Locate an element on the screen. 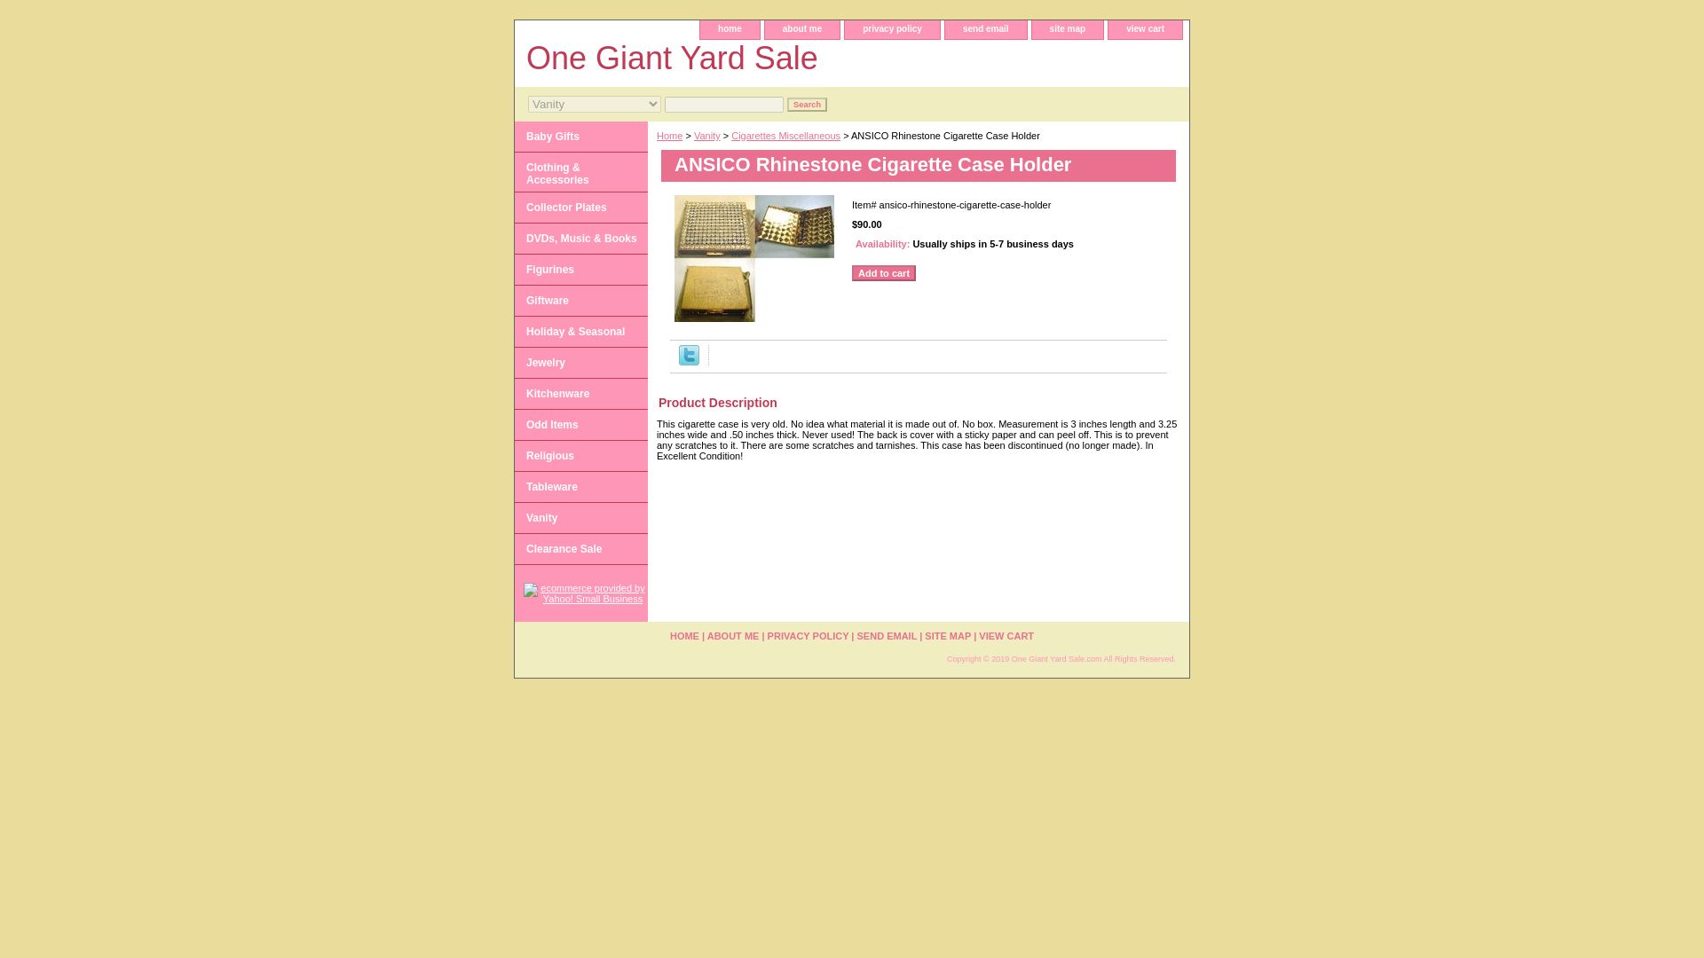  One Giant Yard Sale is located at coordinates (736, 60).